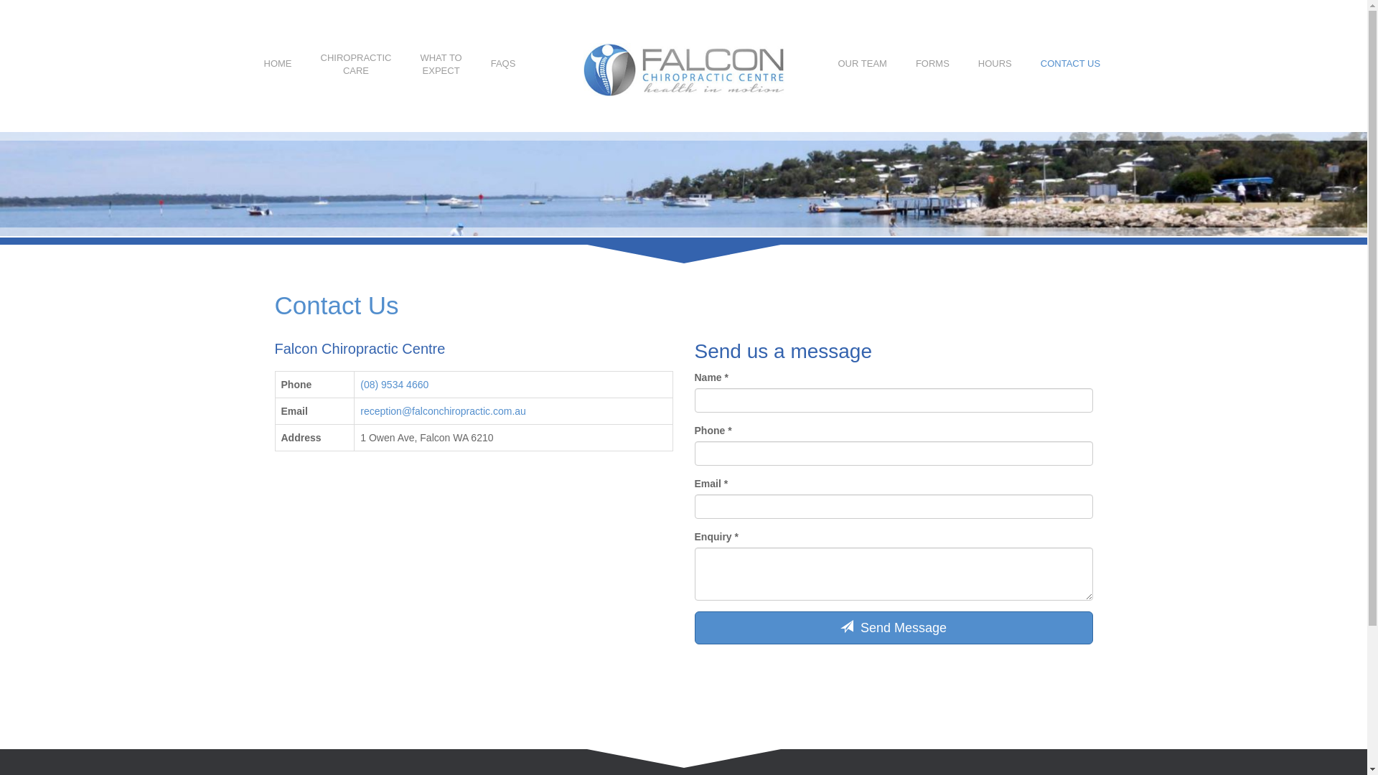 Image resolution: width=1378 pixels, height=775 pixels. What do you see at coordinates (444, 411) in the screenshot?
I see `reception@falconchiropractic.com.au` at bounding box center [444, 411].